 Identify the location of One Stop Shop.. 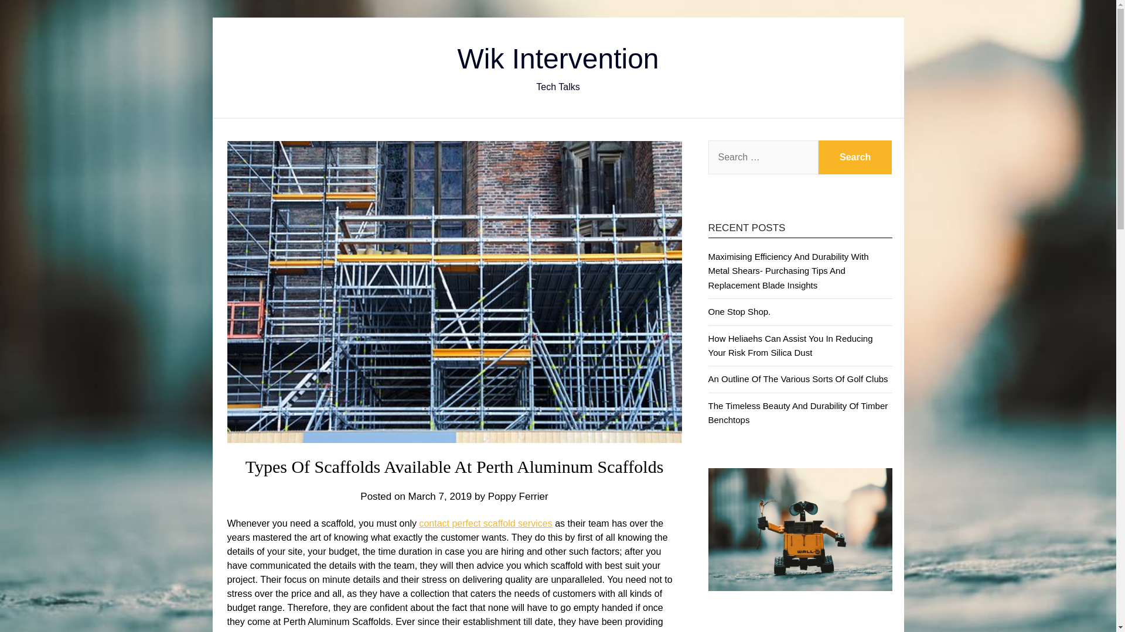
(739, 311).